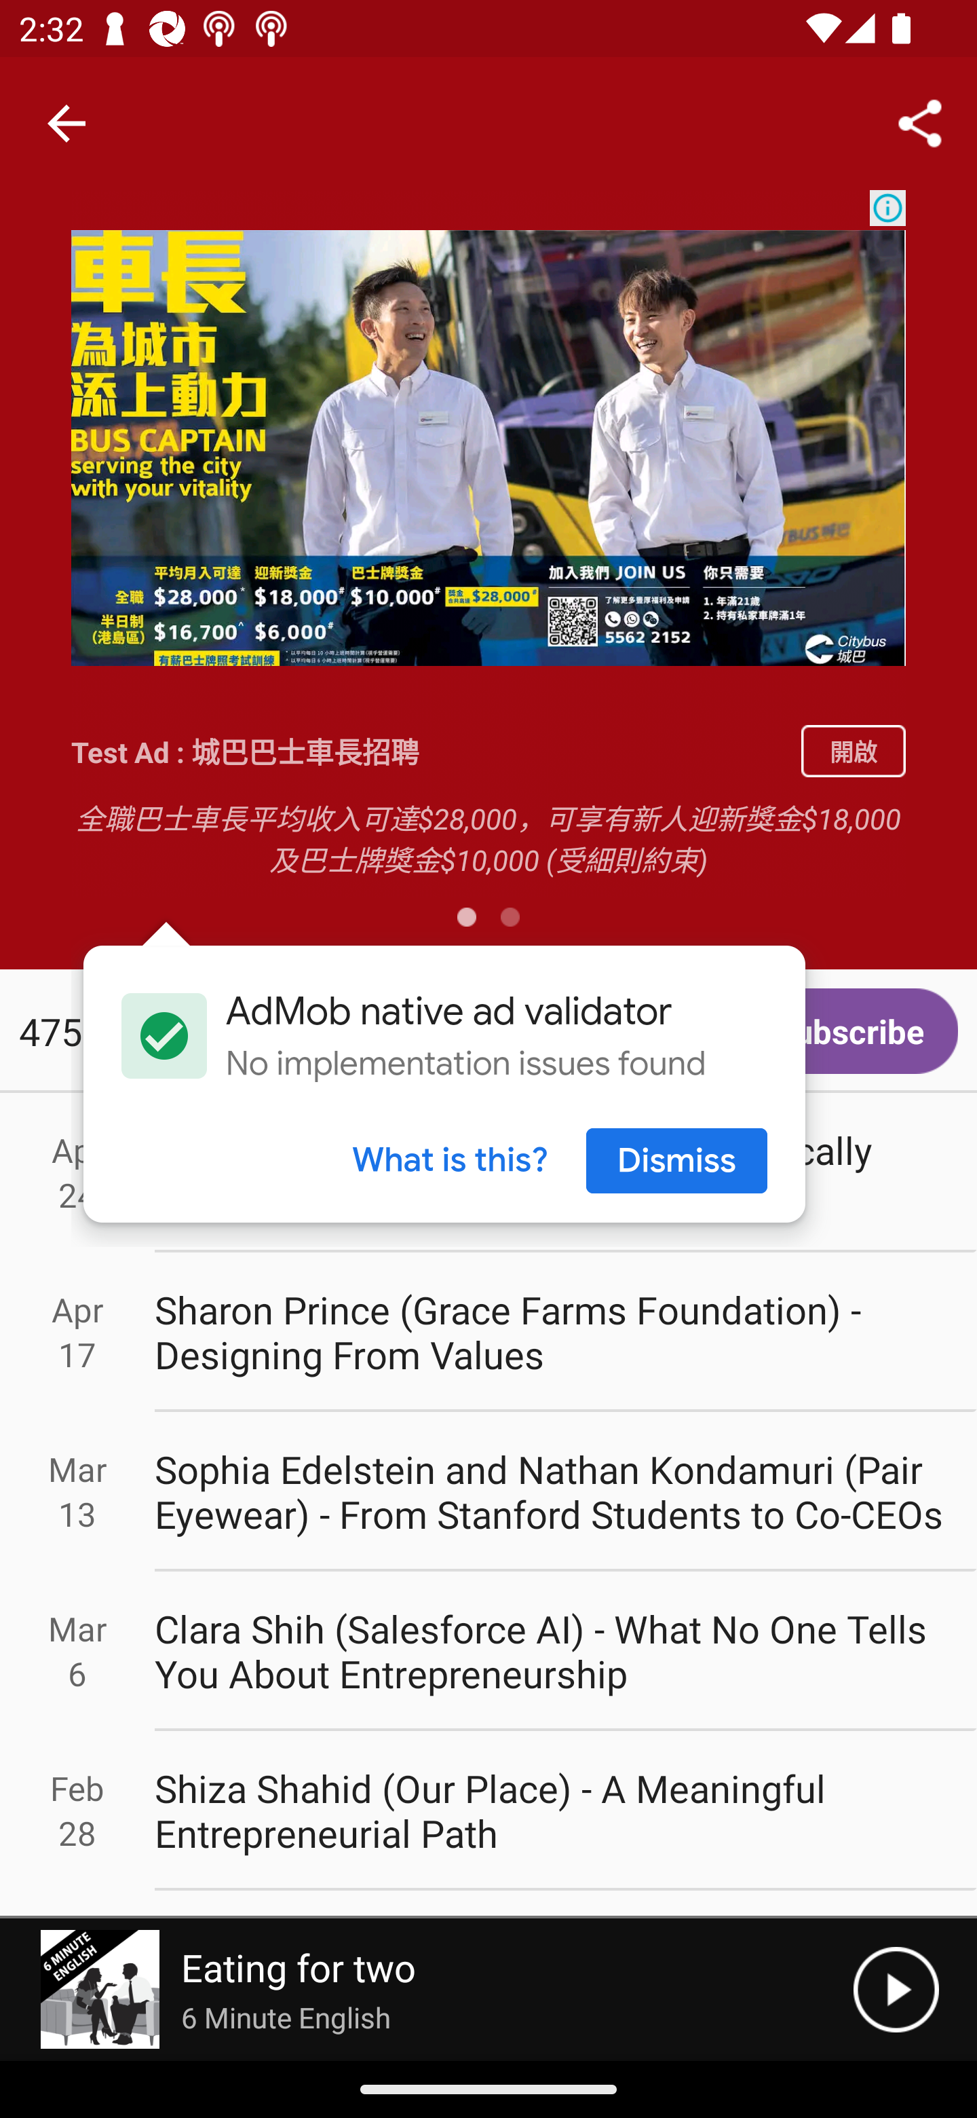 The height and width of the screenshot is (2118, 977). What do you see at coordinates (853, 751) in the screenshot?
I see `開啟` at bounding box center [853, 751].